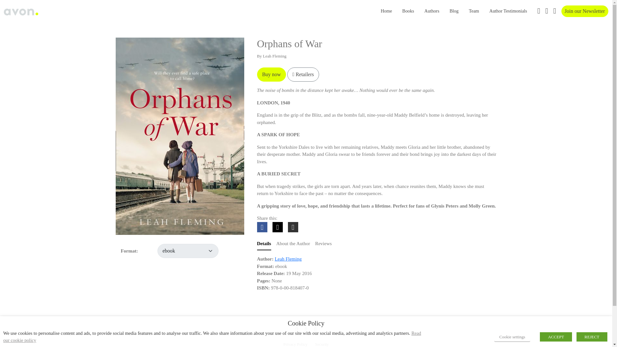  I want to click on Home, so click(386, 11).